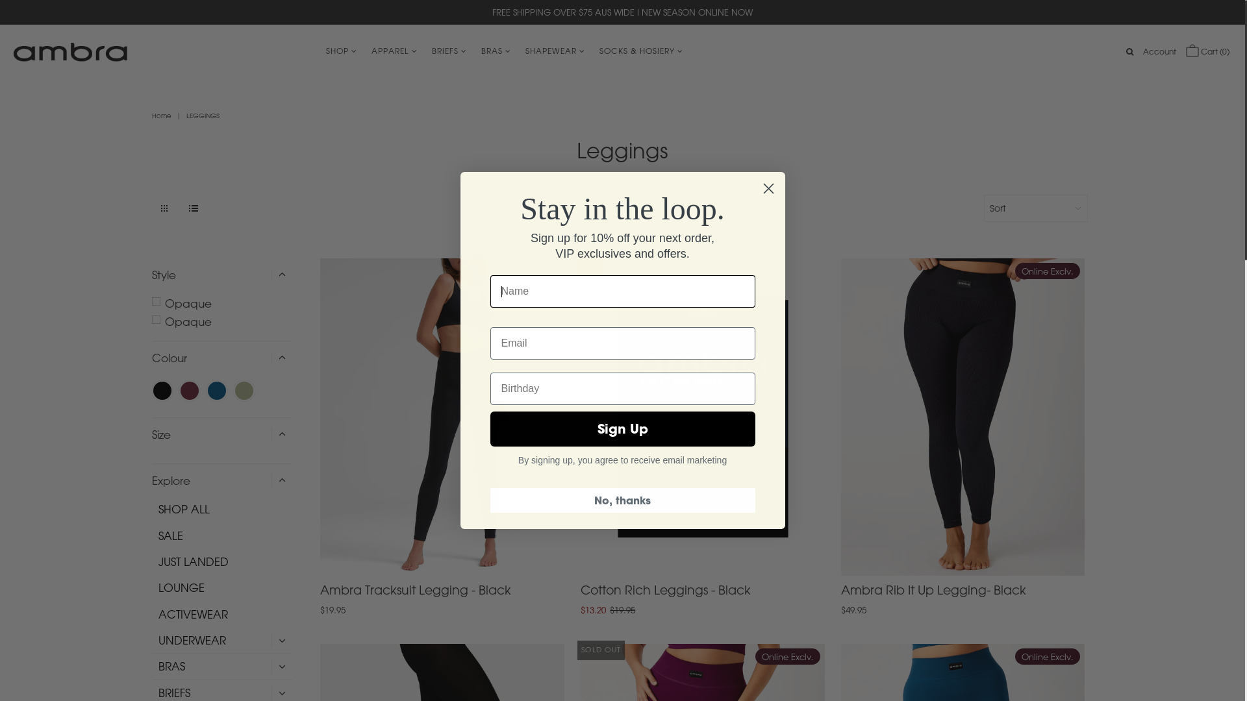 This screenshot has width=1247, height=701. Describe the element at coordinates (222, 304) in the screenshot. I see `Opaque` at that location.